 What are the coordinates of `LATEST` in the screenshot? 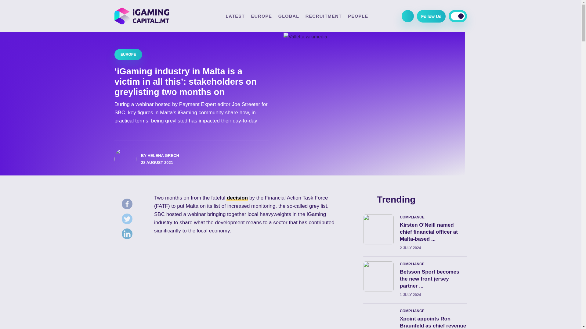 It's located at (235, 16).